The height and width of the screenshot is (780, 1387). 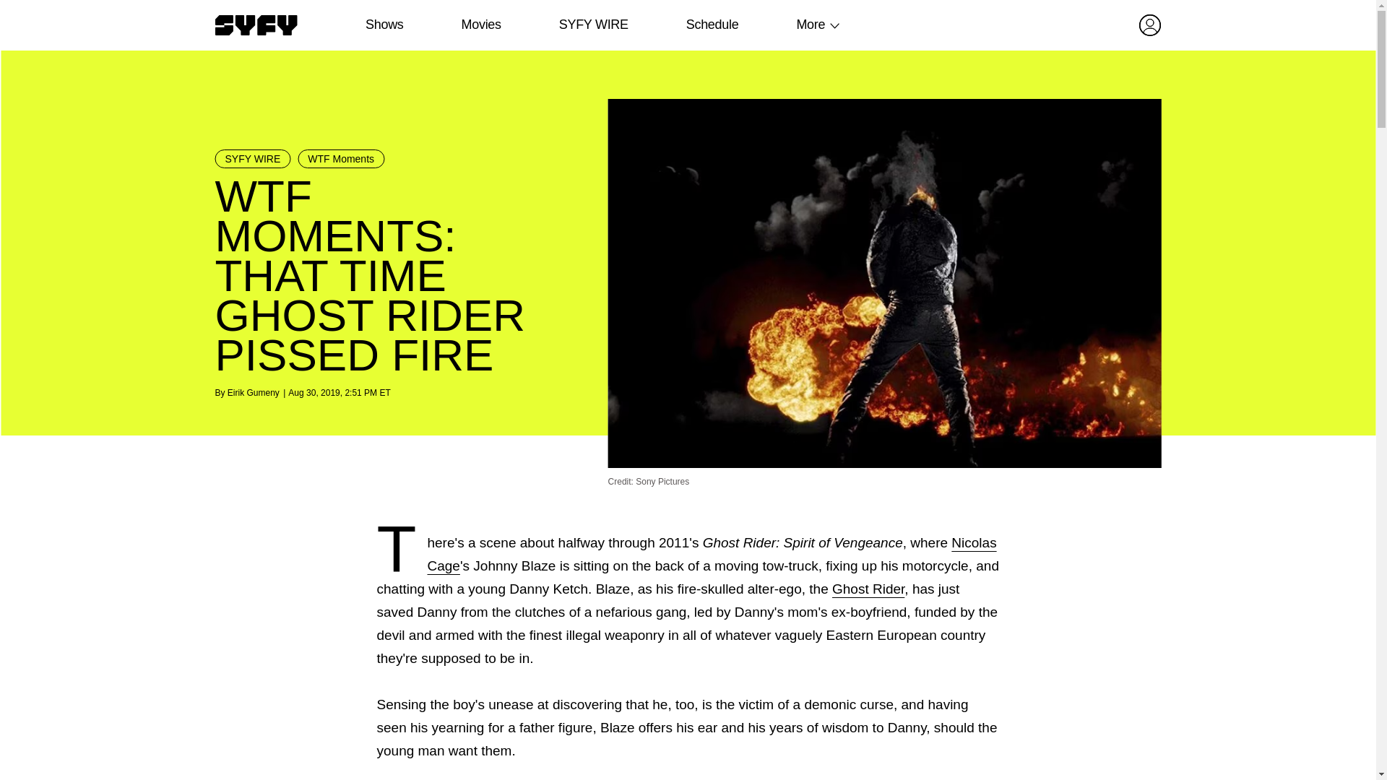 I want to click on More, so click(x=811, y=25).